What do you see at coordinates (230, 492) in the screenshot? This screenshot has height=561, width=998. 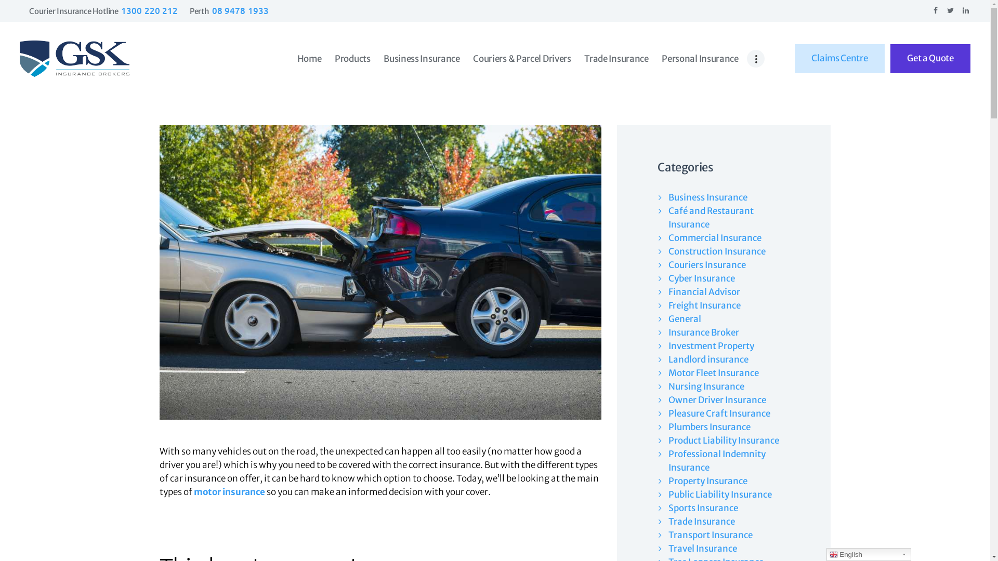 I see `motor insurance` at bounding box center [230, 492].